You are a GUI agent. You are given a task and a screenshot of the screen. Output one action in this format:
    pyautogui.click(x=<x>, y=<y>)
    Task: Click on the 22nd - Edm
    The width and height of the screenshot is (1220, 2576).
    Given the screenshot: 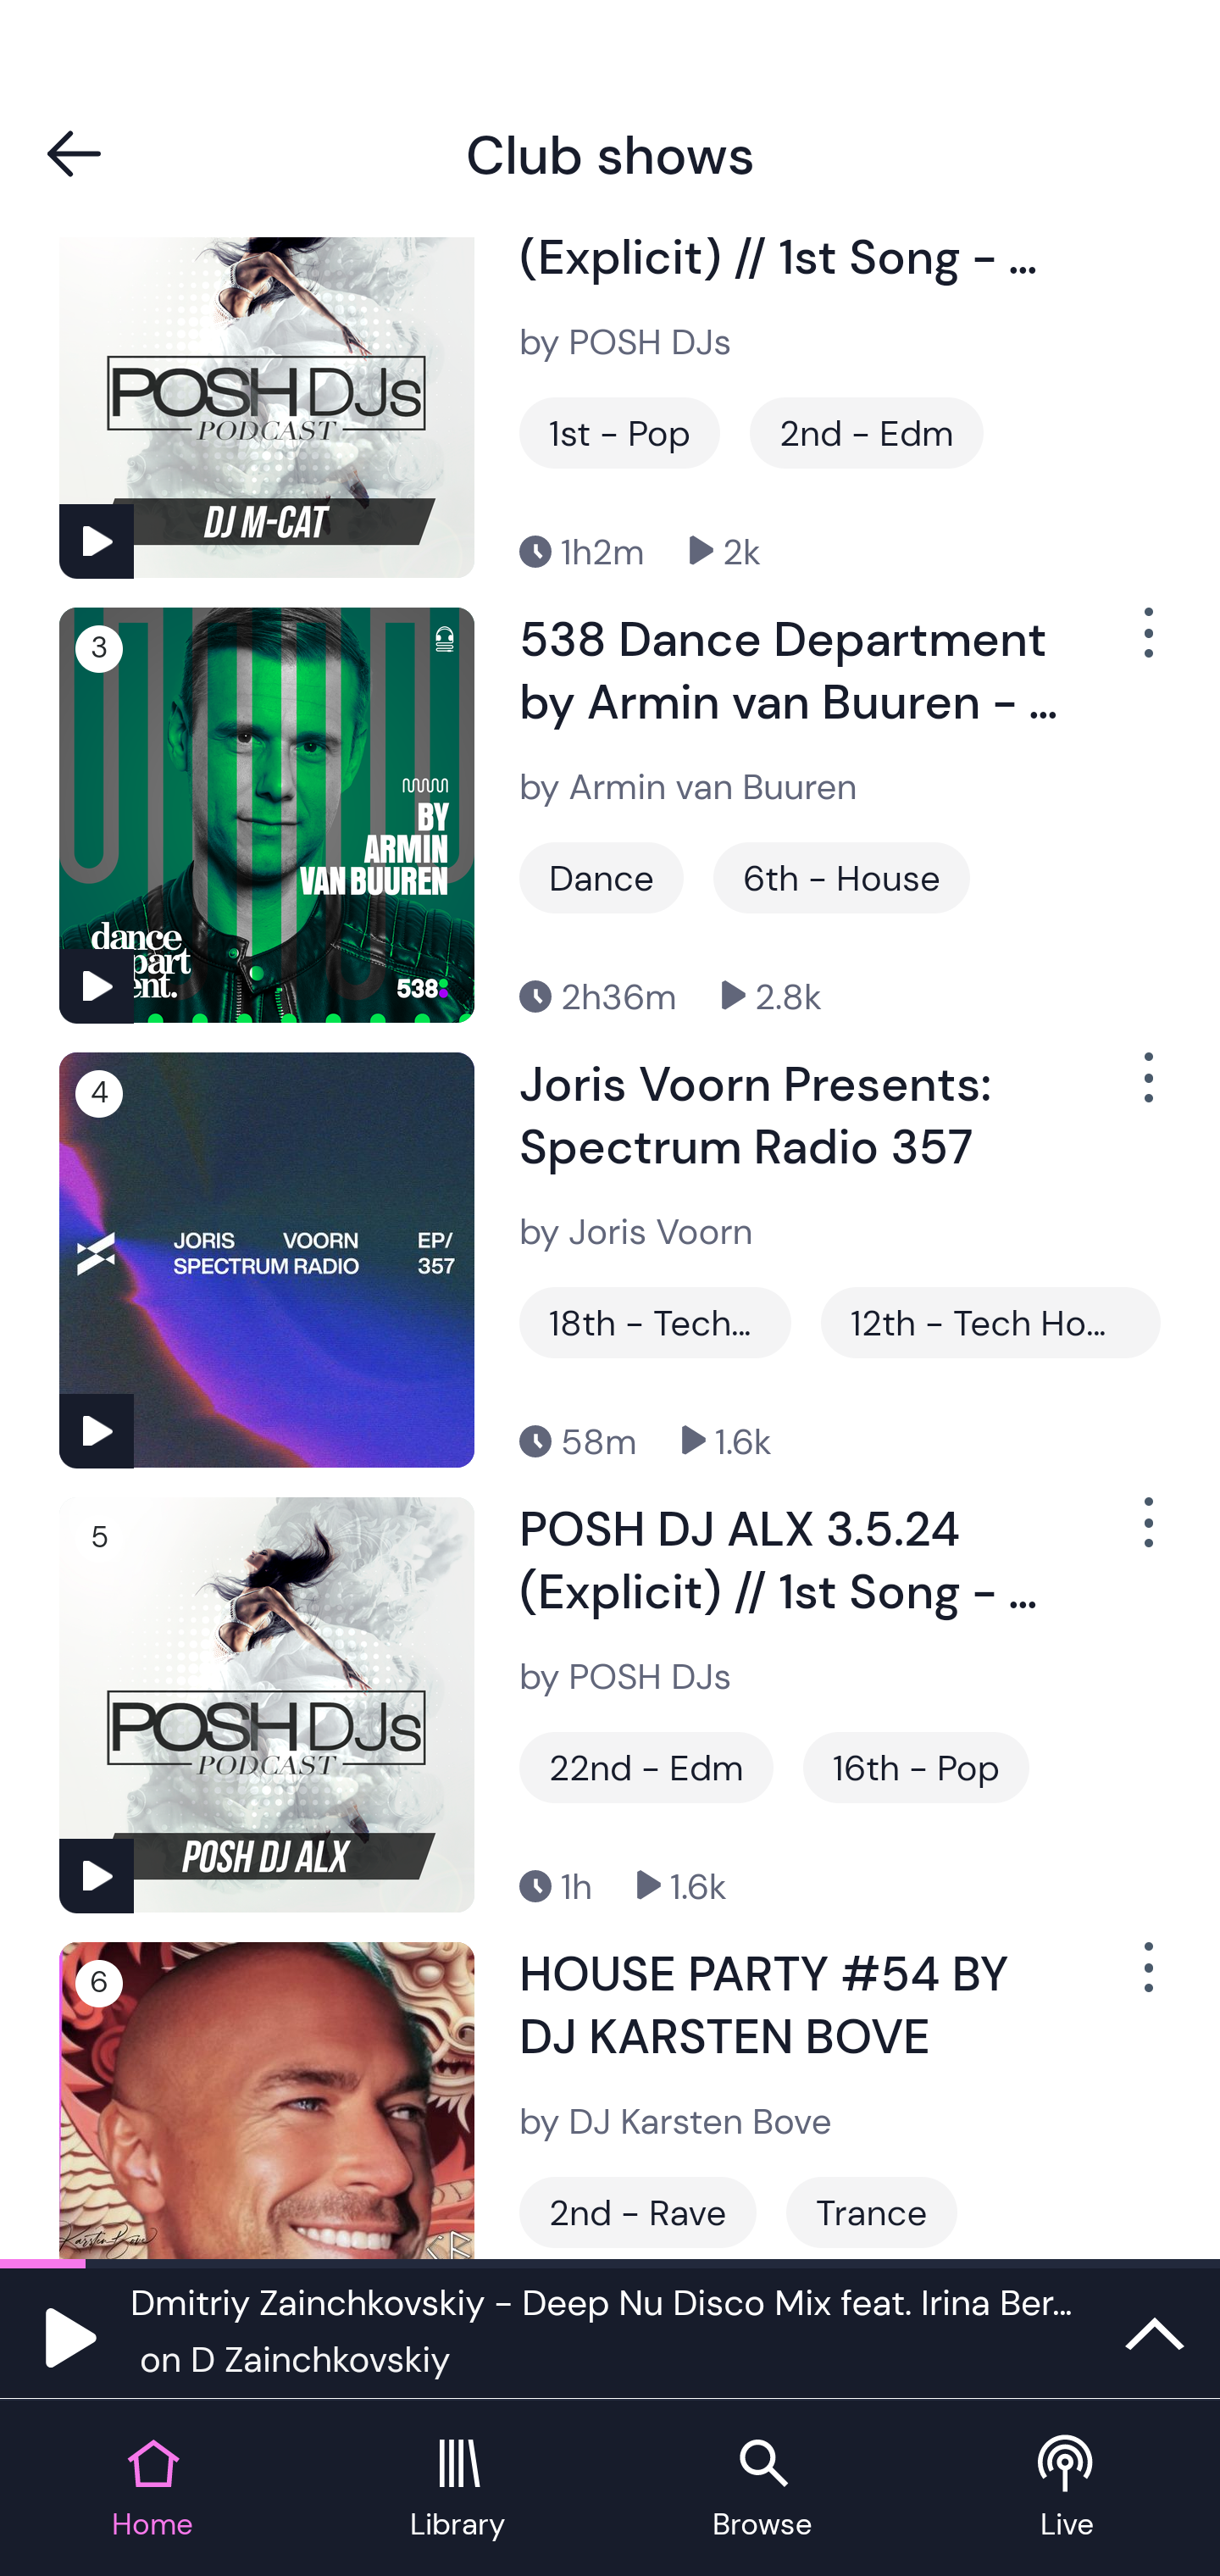 What is the action you would take?
    pyautogui.click(x=646, y=1767)
    